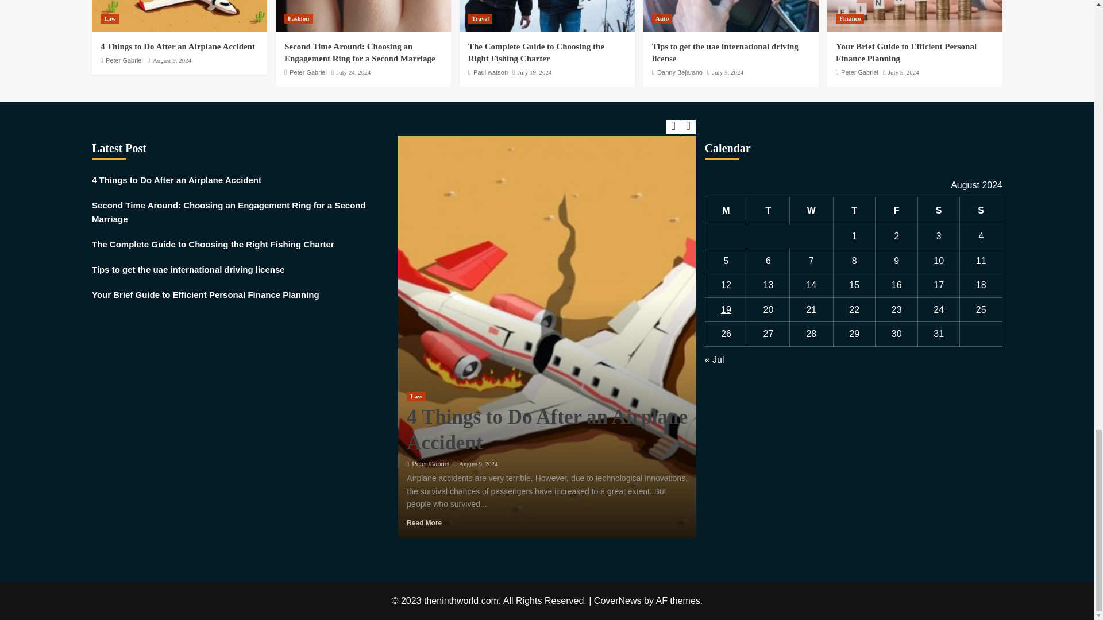  What do you see at coordinates (769, 211) in the screenshot?
I see `Tuesday` at bounding box center [769, 211].